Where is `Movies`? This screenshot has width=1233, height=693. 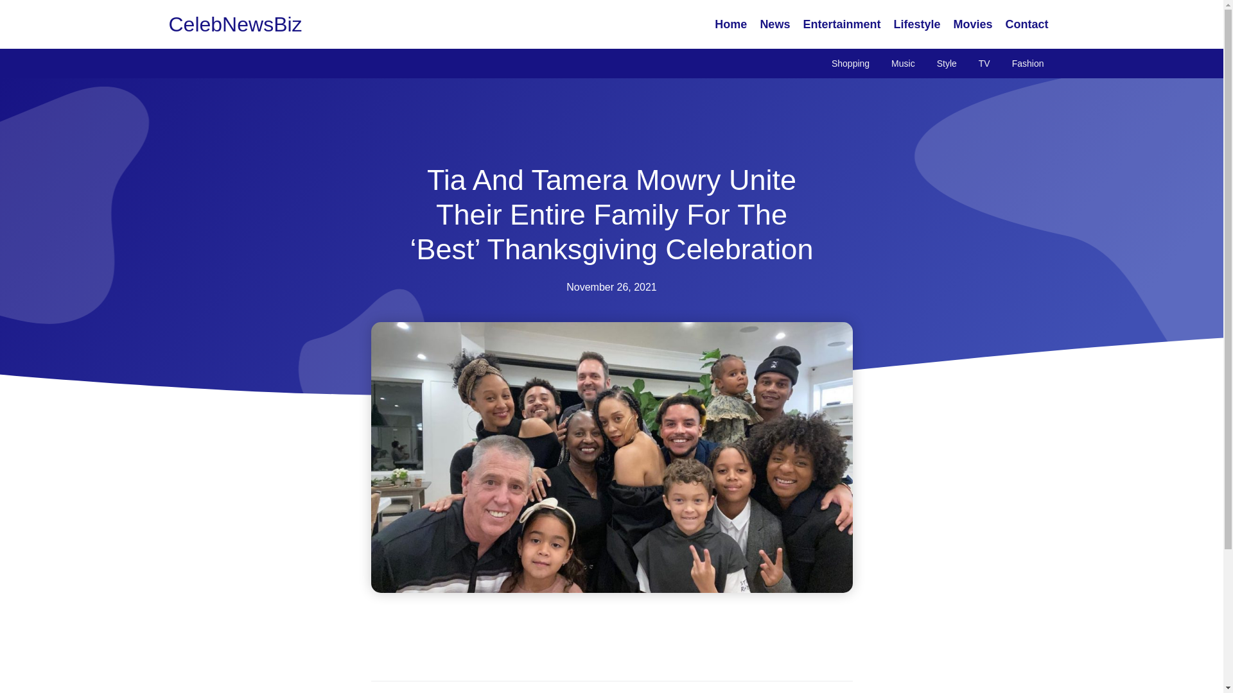
Movies is located at coordinates (972, 24).